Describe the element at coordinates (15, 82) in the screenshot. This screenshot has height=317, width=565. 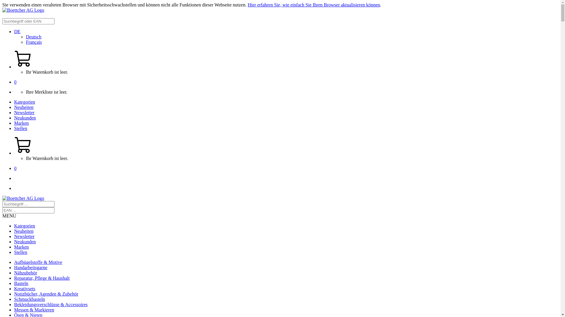
I see `0` at that location.